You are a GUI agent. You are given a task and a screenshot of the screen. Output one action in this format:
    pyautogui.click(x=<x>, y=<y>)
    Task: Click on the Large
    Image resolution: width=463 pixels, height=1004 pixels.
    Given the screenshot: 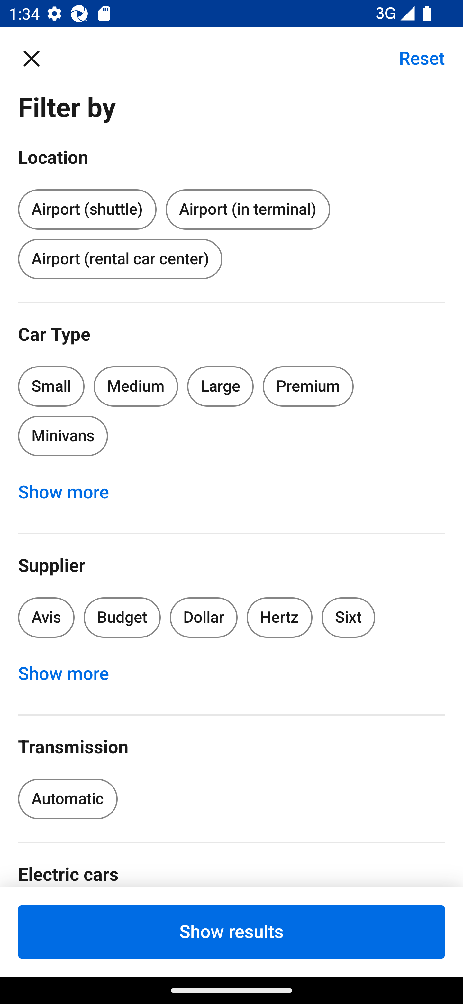 What is the action you would take?
    pyautogui.click(x=221, y=386)
    